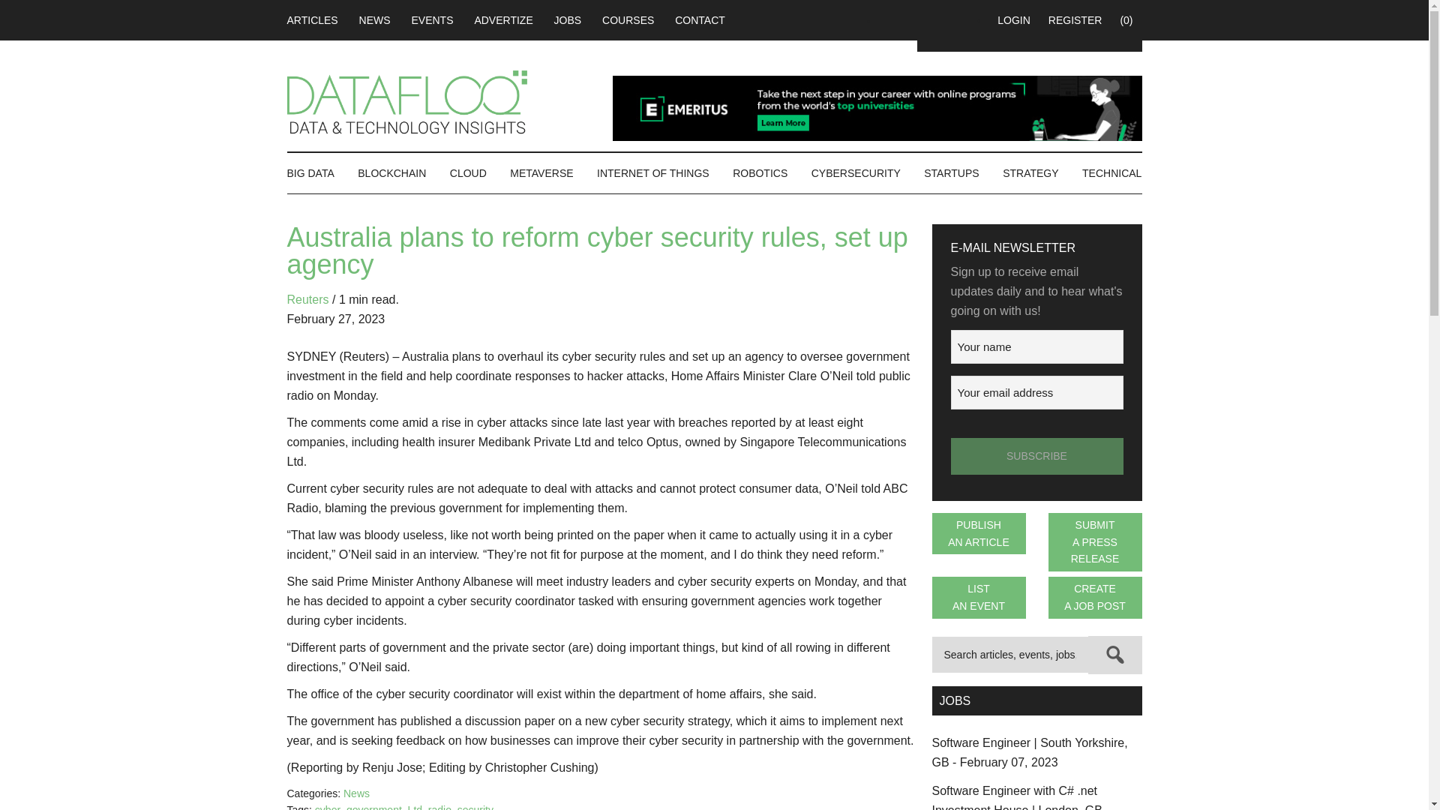 The width and height of the screenshot is (1440, 810). Describe the element at coordinates (628, 20) in the screenshot. I see `COURSES` at that location.